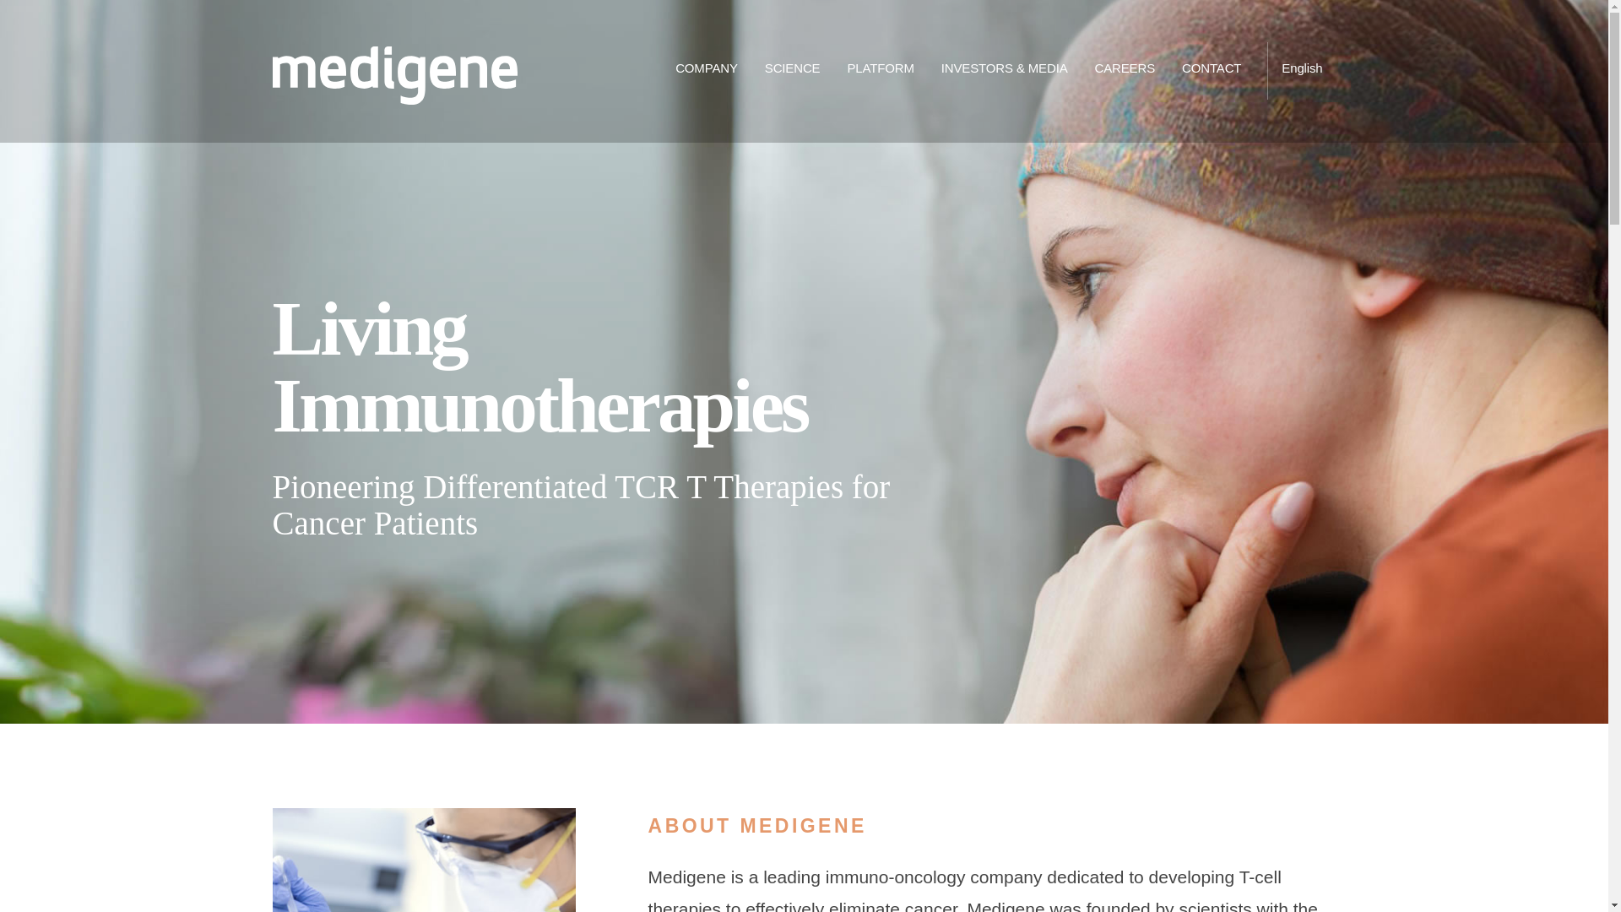 The height and width of the screenshot is (912, 1621). Describe the element at coordinates (1005, 71) in the screenshot. I see `INVESTORS & MEDIA` at that location.